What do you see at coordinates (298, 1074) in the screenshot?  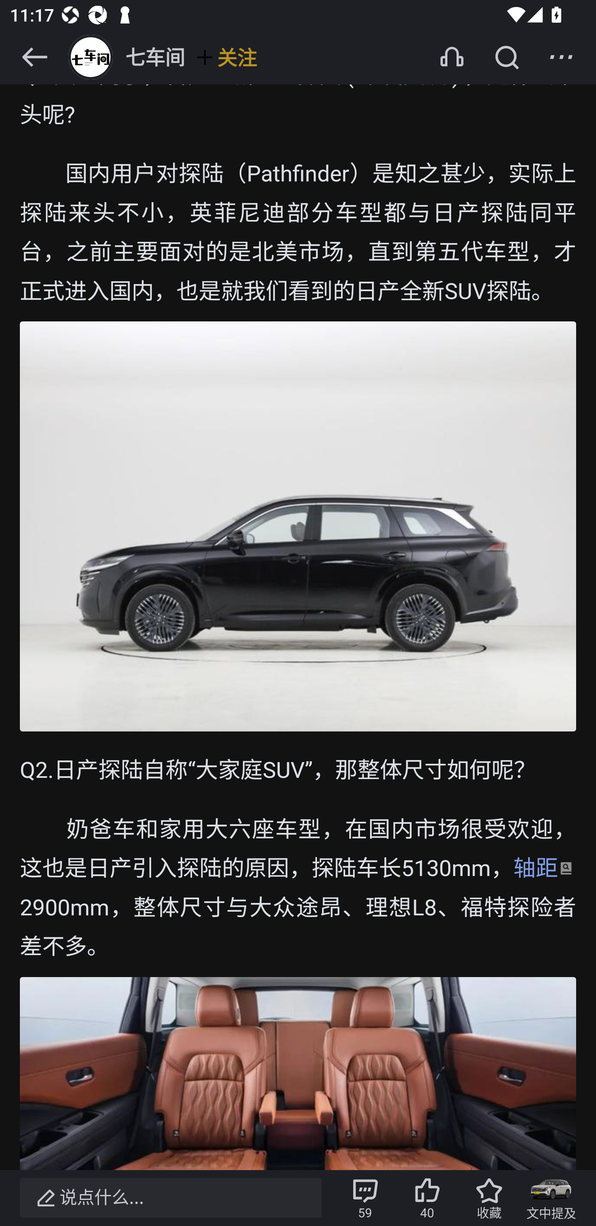 I see `uUqfyQghHd9-Mq-SBCS8YarrTmI` at bounding box center [298, 1074].